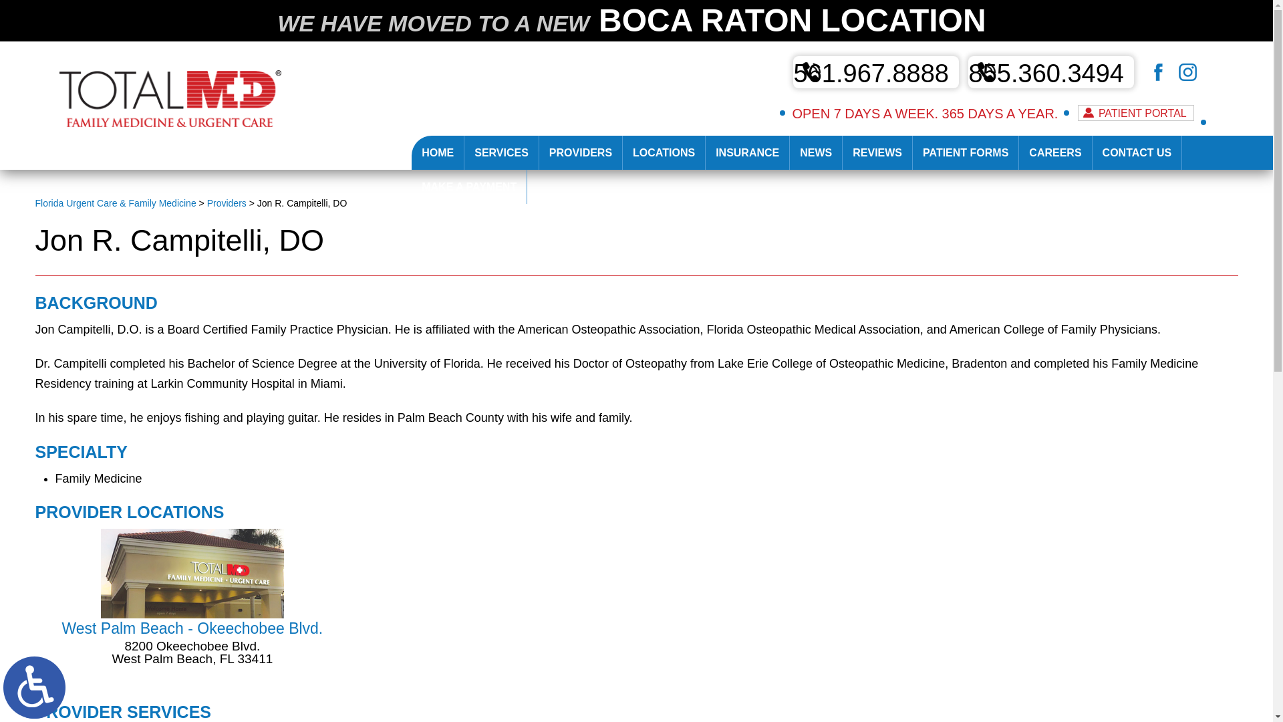  I want to click on 855.360.3494, so click(1051, 72).